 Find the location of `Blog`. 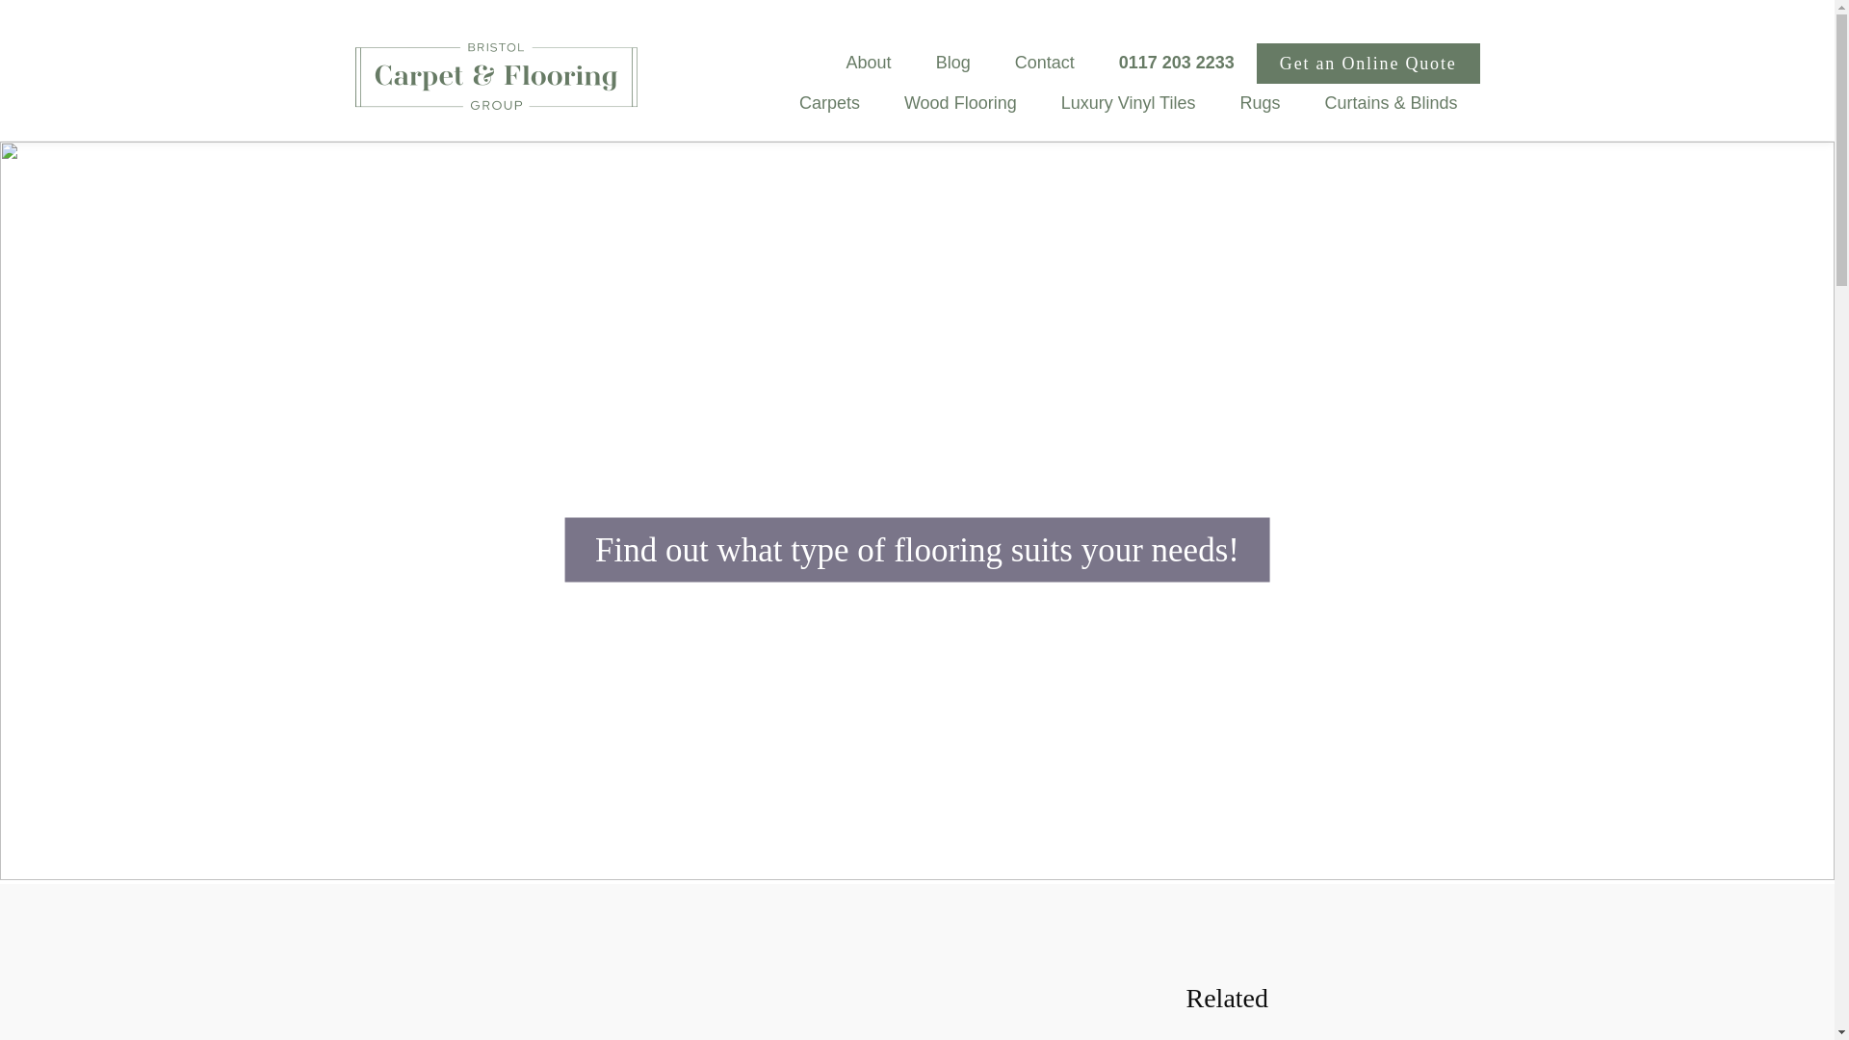

Blog is located at coordinates (953, 62).